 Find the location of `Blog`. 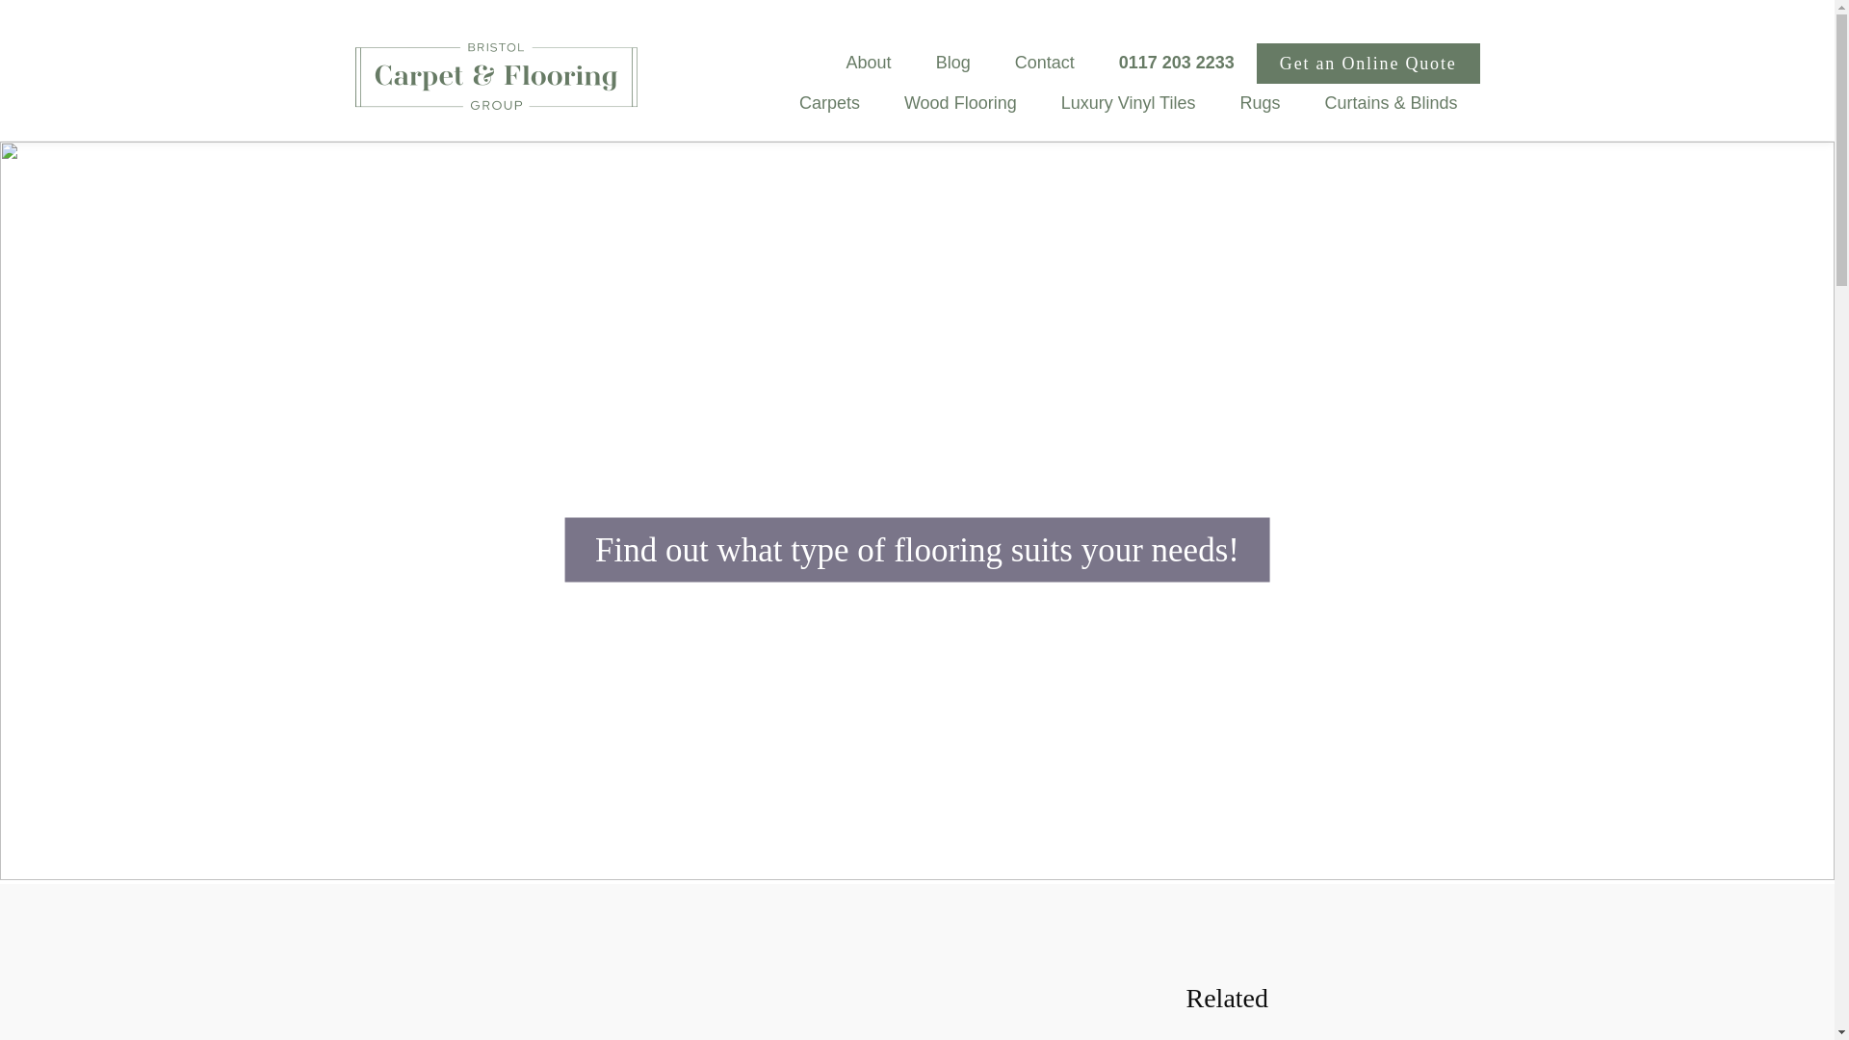

Blog is located at coordinates (953, 62).